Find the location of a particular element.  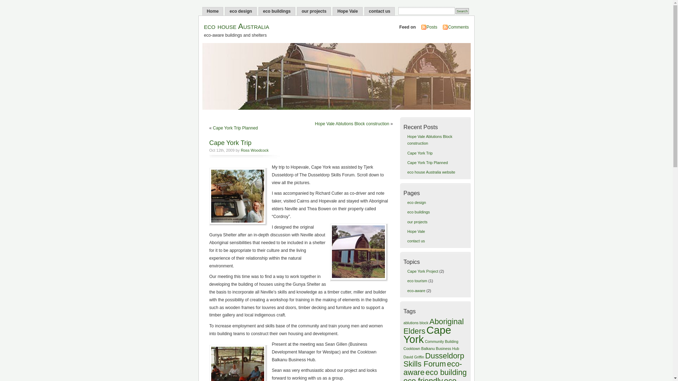

ablutions block is located at coordinates (416, 323).